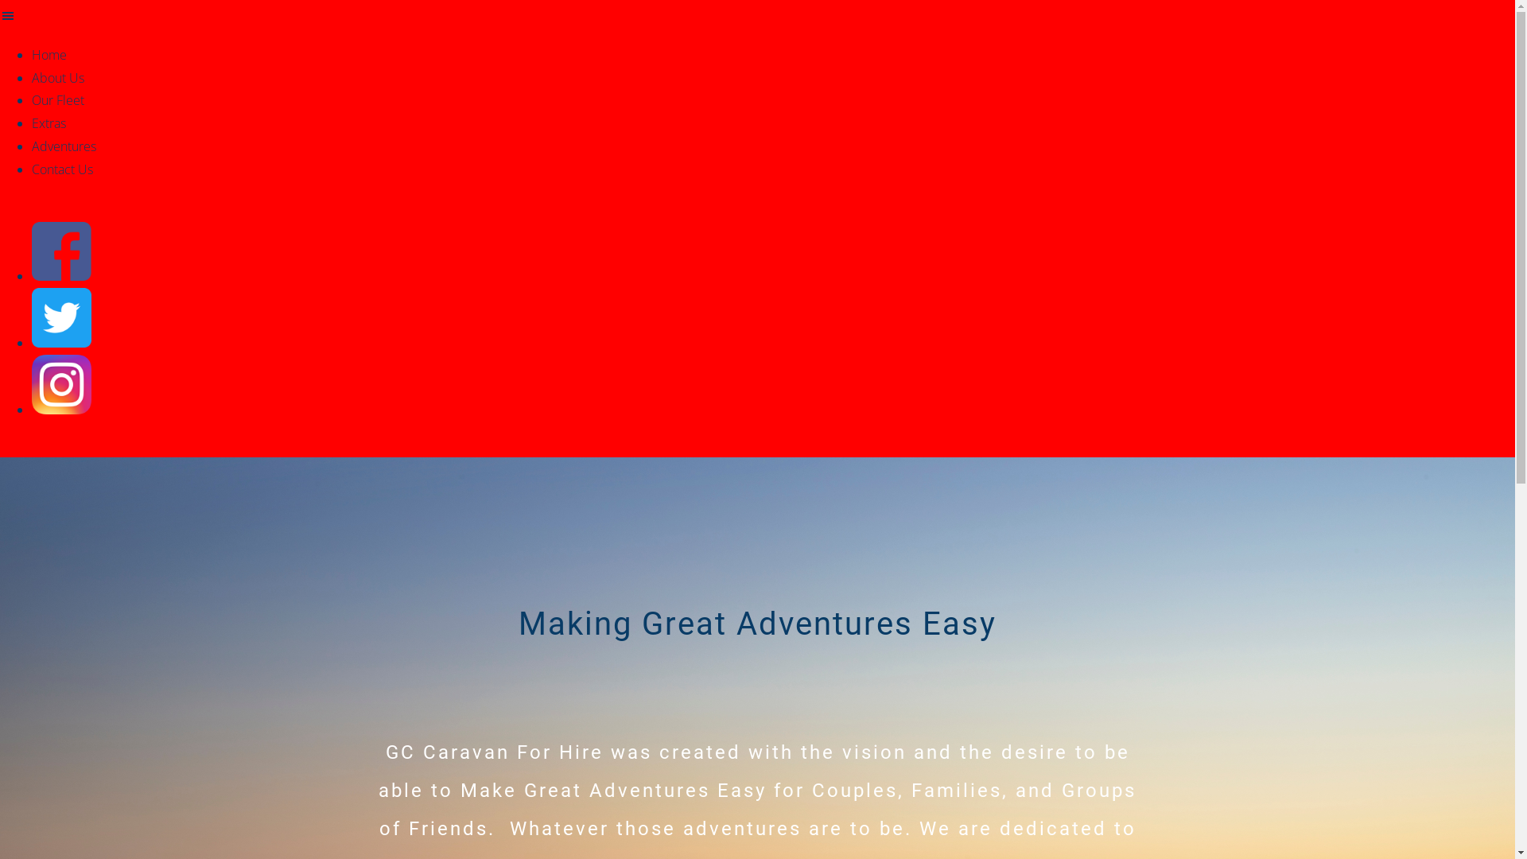 The image size is (1527, 859). What do you see at coordinates (62, 343) in the screenshot?
I see `Follow Us on Twitter` at bounding box center [62, 343].